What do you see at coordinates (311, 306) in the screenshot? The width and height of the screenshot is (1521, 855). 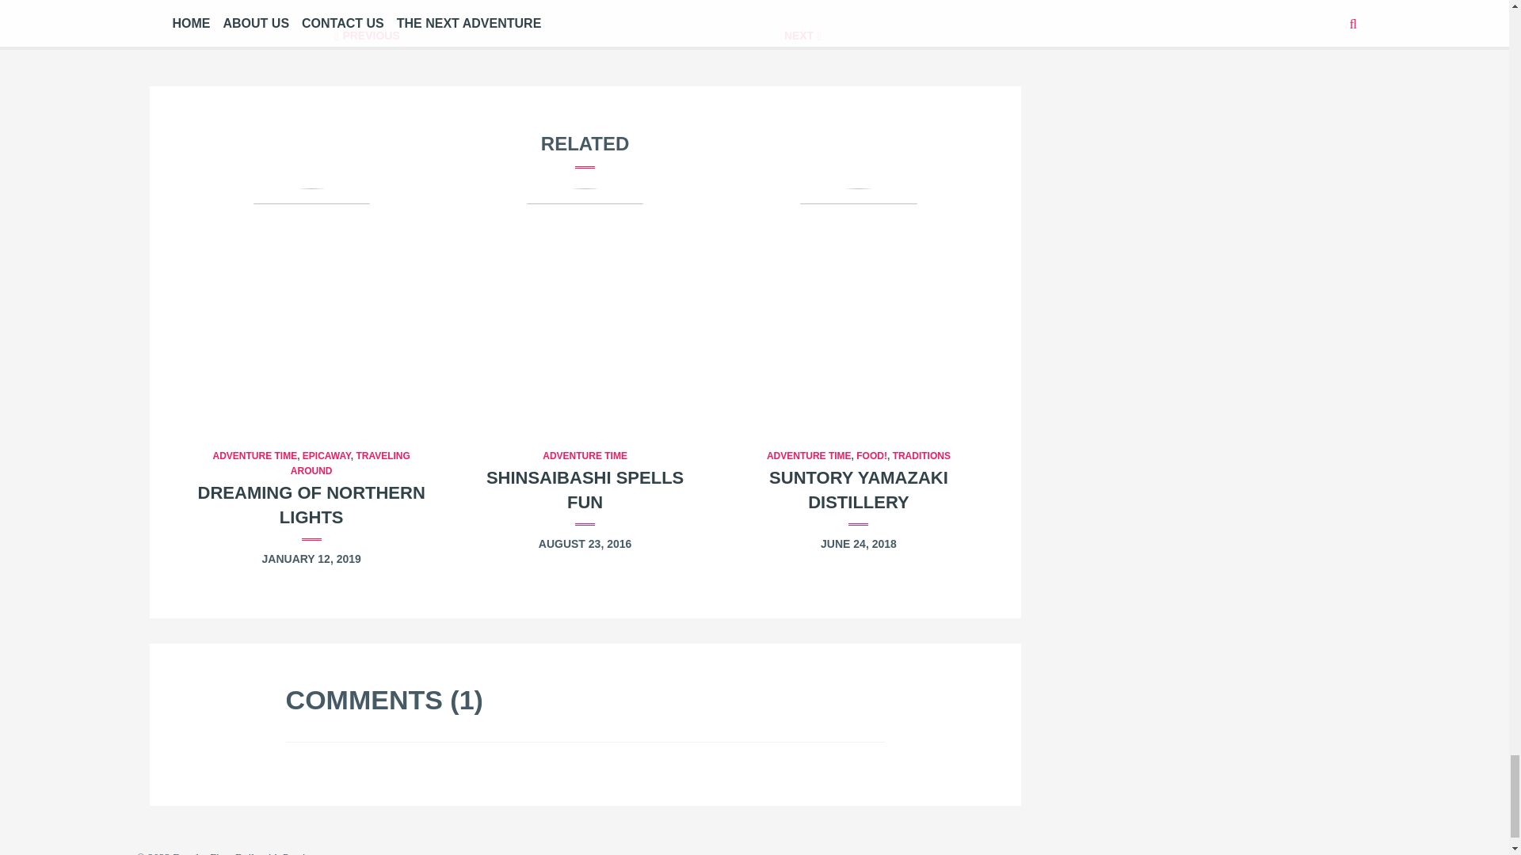 I see `Dreaming of Northern Lights` at bounding box center [311, 306].